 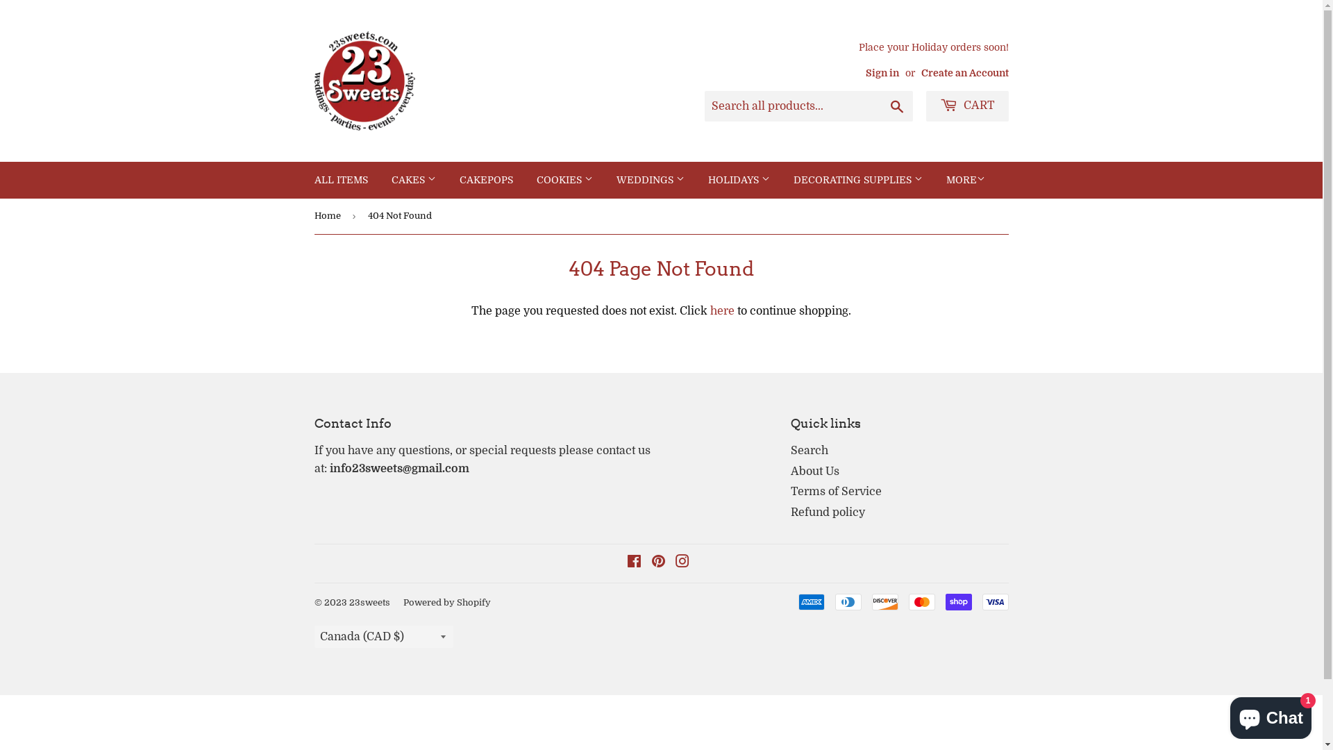 What do you see at coordinates (369, 603) in the screenshot?
I see `23sweets` at bounding box center [369, 603].